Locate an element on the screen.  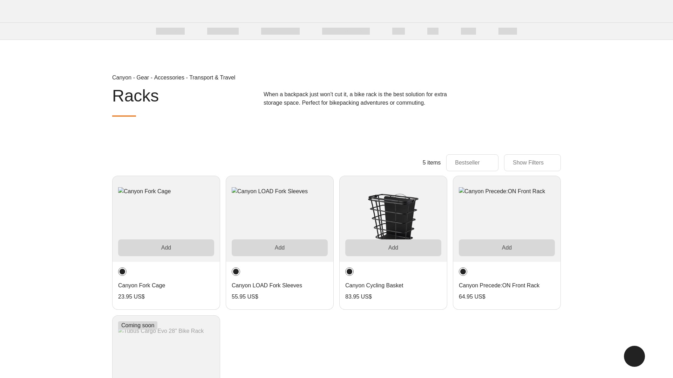
Road Bikes is located at coordinates (170, 31).